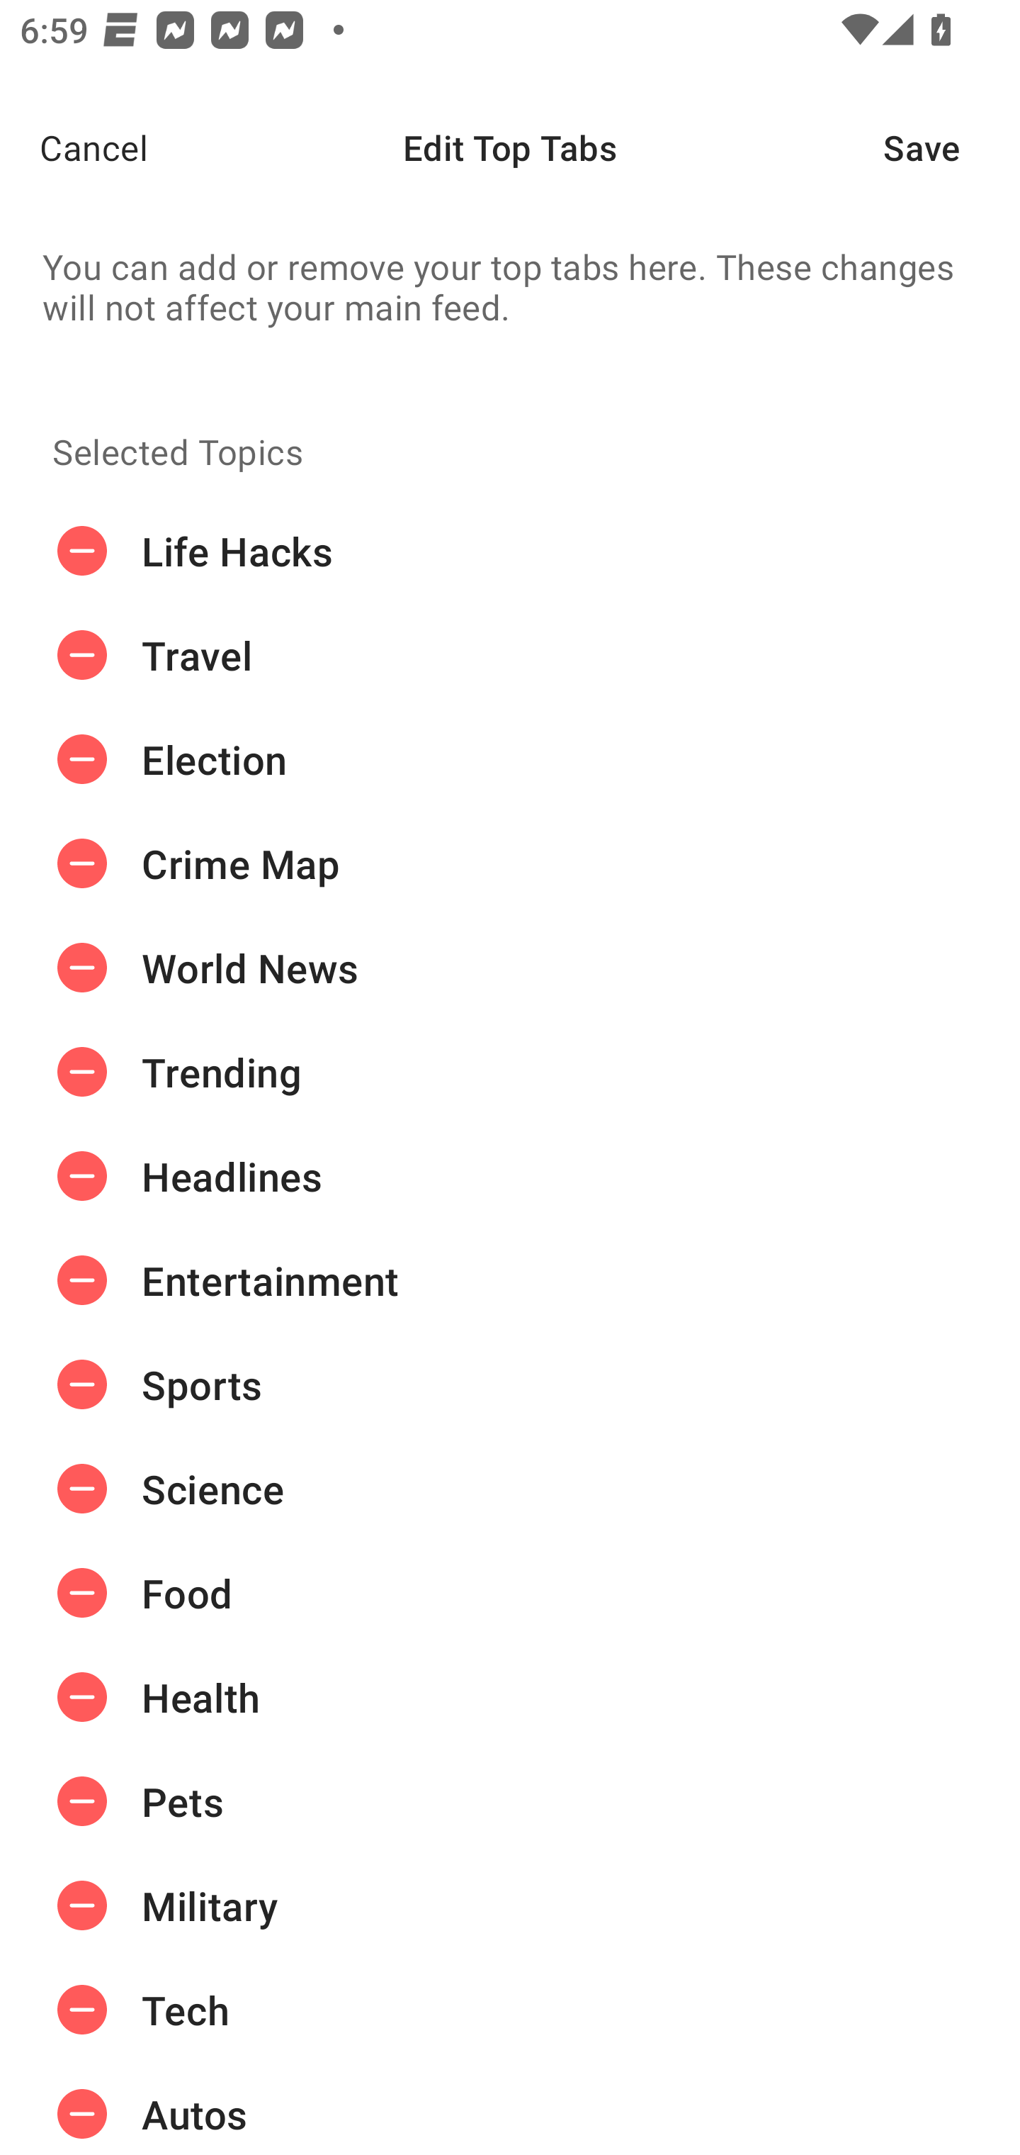 The height and width of the screenshot is (2155, 1020). What do you see at coordinates (510, 2108) in the screenshot?
I see `Autos` at bounding box center [510, 2108].